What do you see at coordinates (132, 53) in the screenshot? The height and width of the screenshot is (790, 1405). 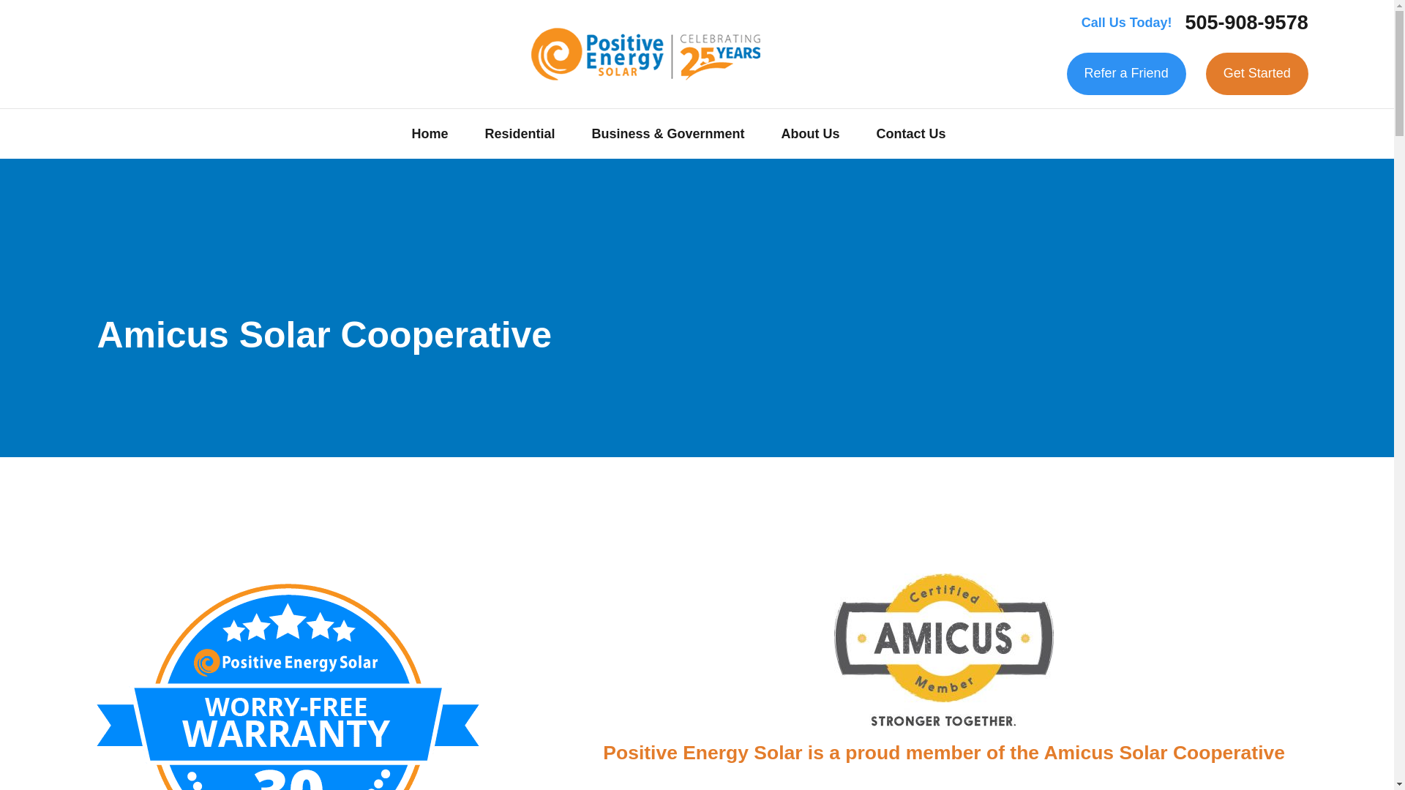 I see `Google Business Profile` at bounding box center [132, 53].